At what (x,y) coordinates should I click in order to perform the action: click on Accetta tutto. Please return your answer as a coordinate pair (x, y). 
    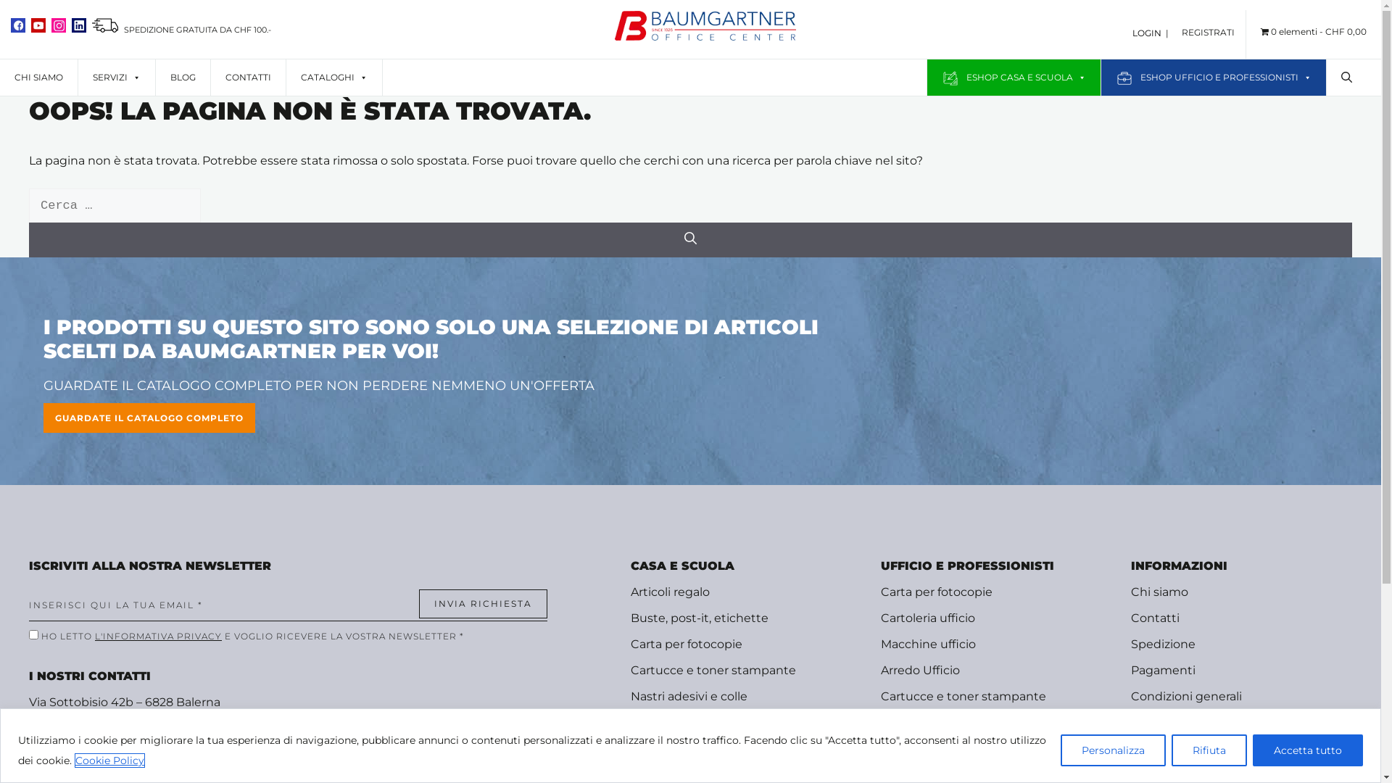
    Looking at the image, I should click on (1308, 750).